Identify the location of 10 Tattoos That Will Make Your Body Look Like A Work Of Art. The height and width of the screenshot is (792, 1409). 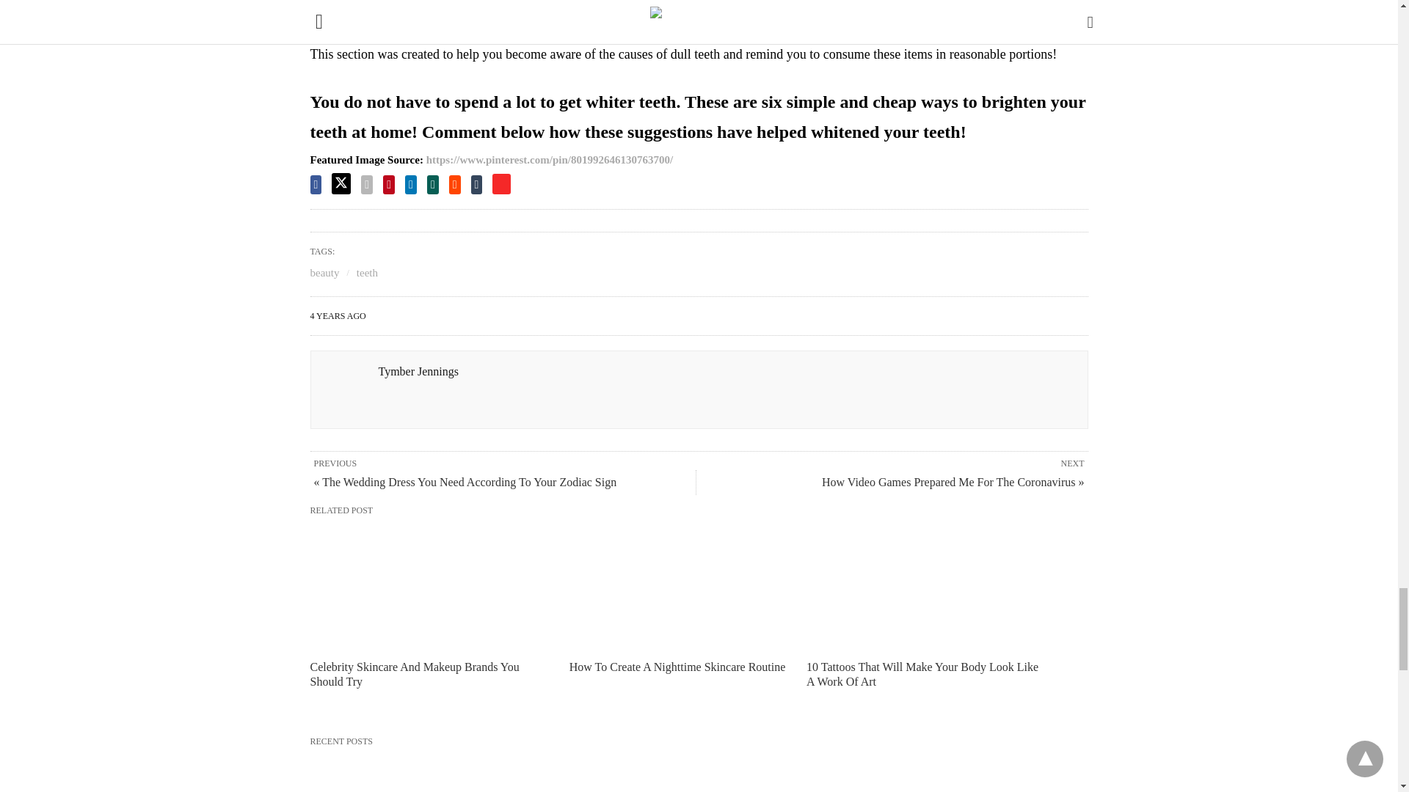
(925, 587).